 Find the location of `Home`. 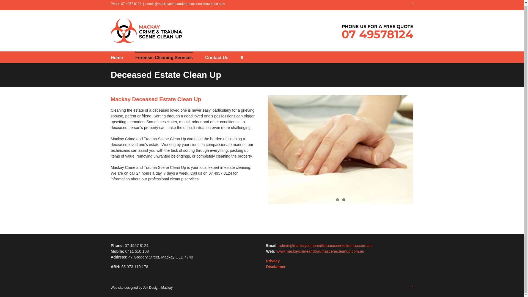

Home is located at coordinates (116, 57).